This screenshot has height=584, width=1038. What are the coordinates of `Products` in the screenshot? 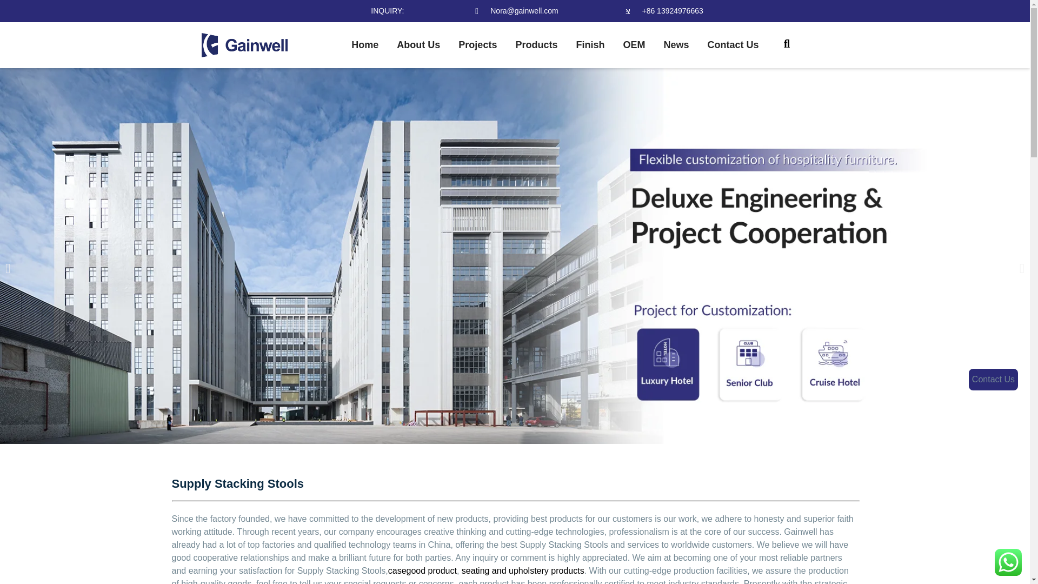 It's located at (536, 45).